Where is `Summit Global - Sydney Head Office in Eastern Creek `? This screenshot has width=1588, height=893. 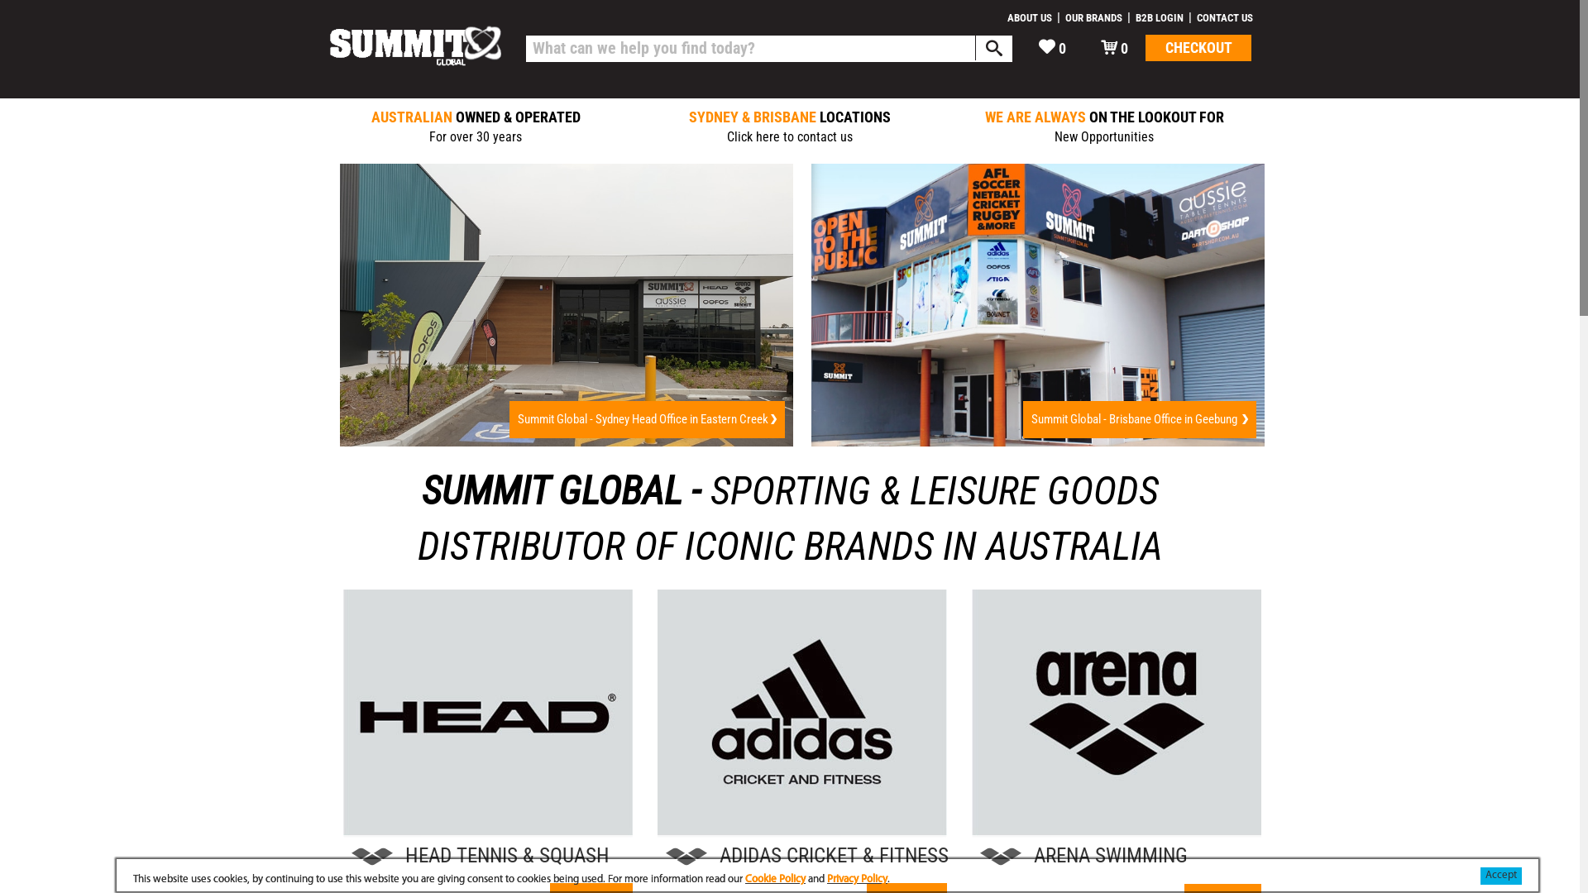
Summit Global - Sydney Head Office in Eastern Creek  is located at coordinates (647, 420).